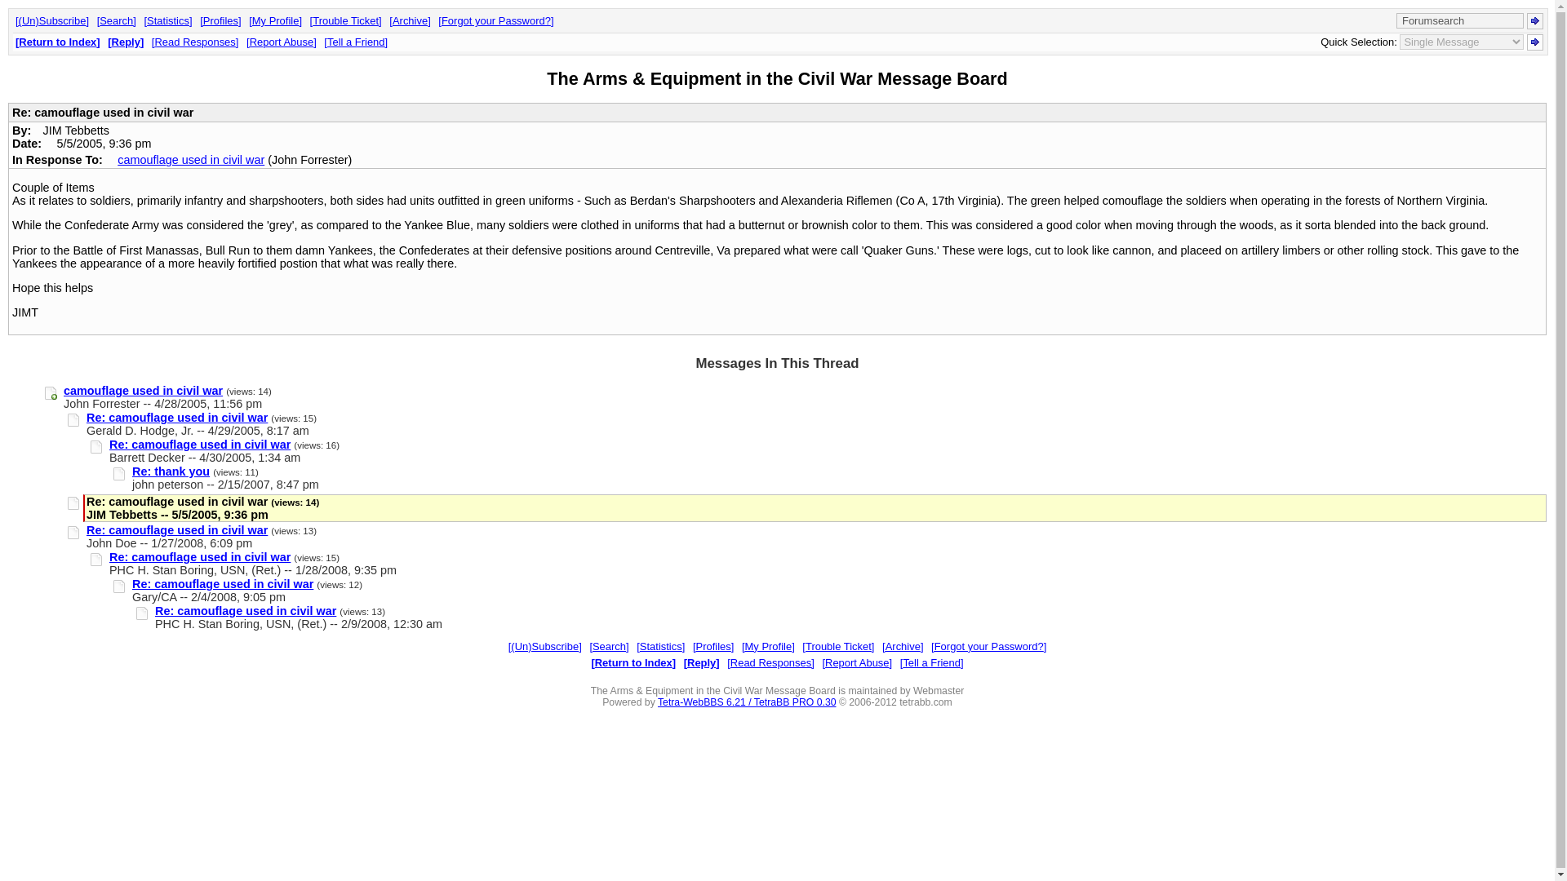 The height and width of the screenshot is (881, 1567). Describe the element at coordinates (838, 646) in the screenshot. I see `Trouble Ticket` at that location.